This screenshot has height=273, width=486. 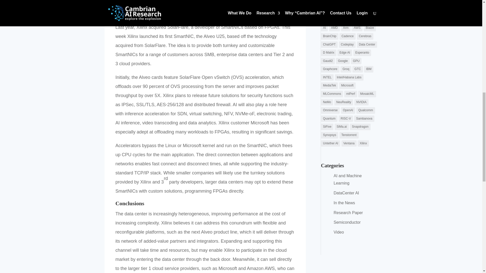 I want to click on AMD, so click(x=334, y=28).